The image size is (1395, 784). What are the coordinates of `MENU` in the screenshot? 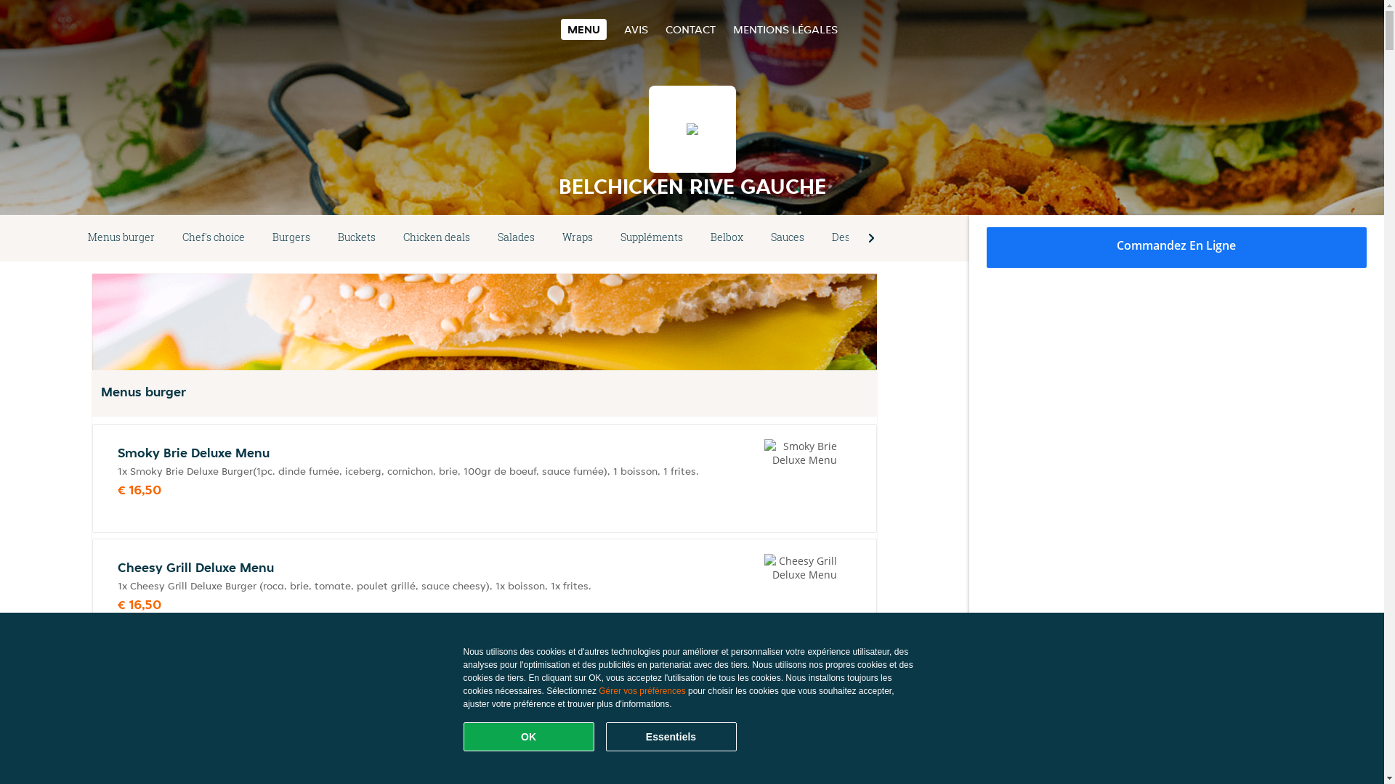 It's located at (584, 29).